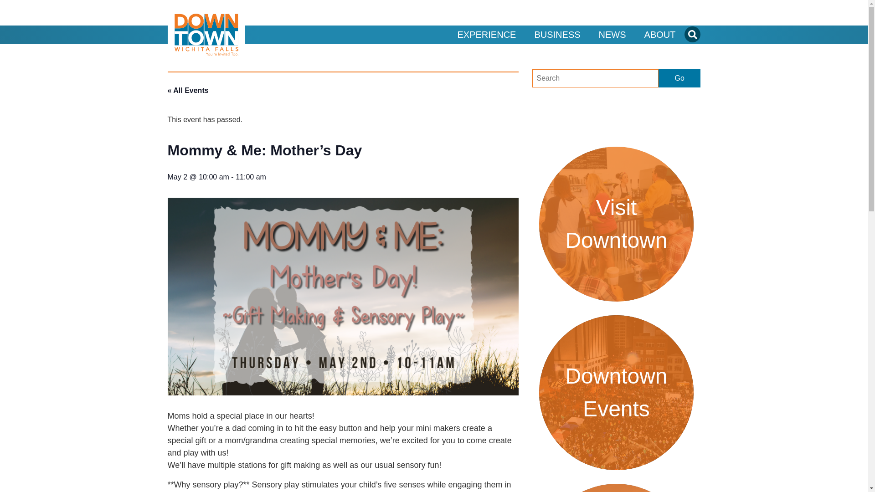 This screenshot has width=875, height=492. I want to click on NEWS, so click(612, 35).